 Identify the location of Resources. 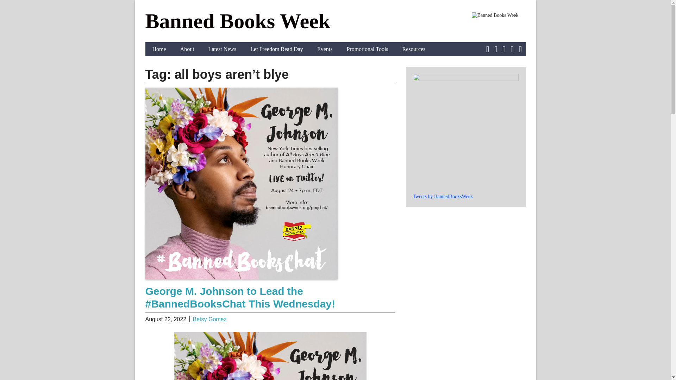
(414, 49).